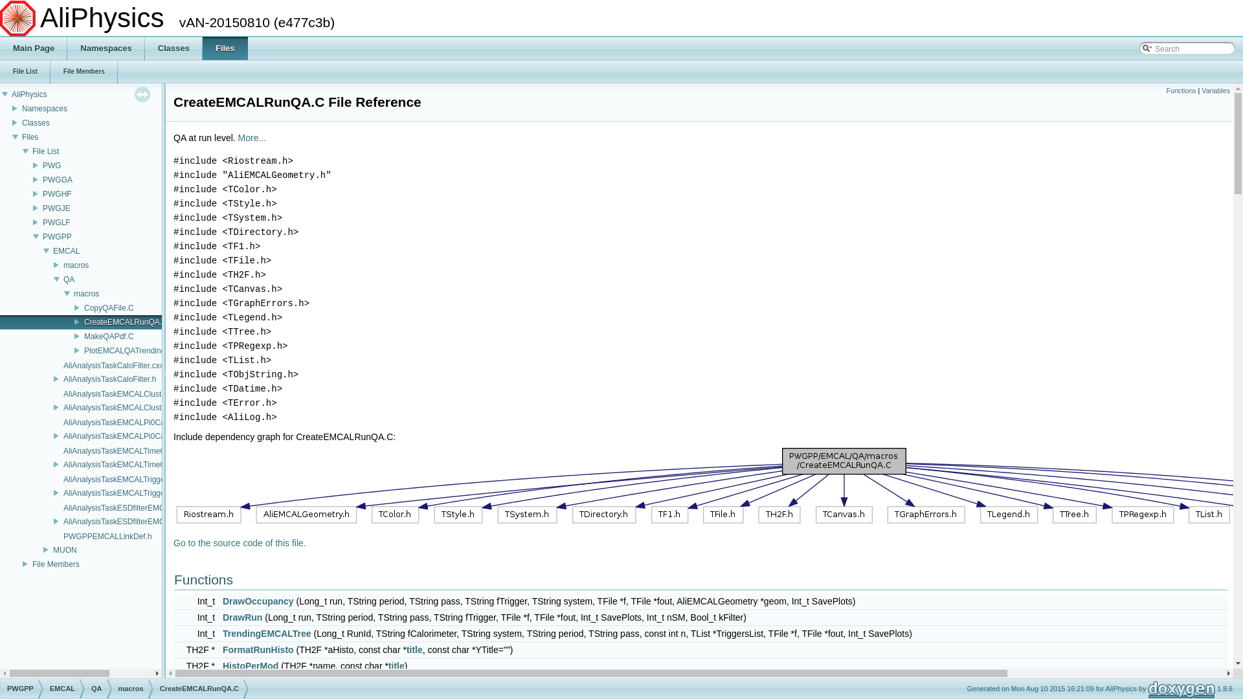 The image size is (1243, 699). I want to click on File Members, so click(56, 564).